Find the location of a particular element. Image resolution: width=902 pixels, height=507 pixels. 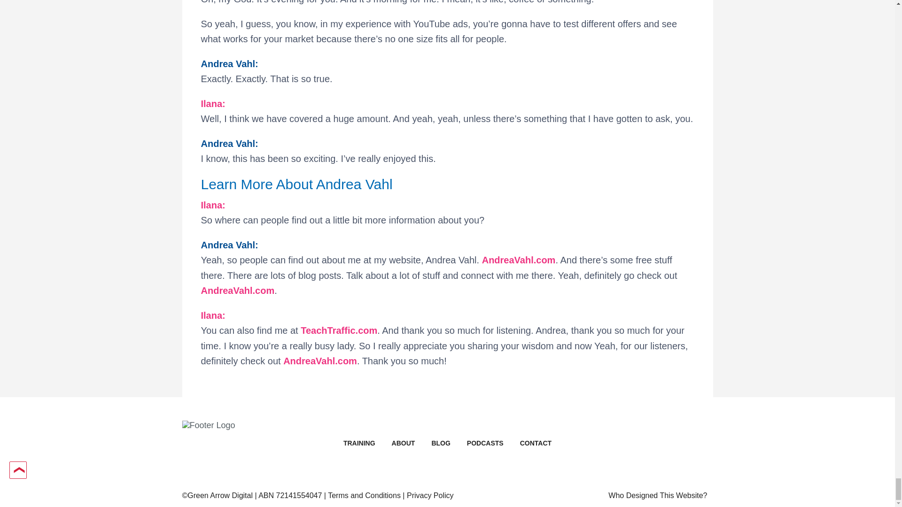

BLOG is located at coordinates (441, 443).